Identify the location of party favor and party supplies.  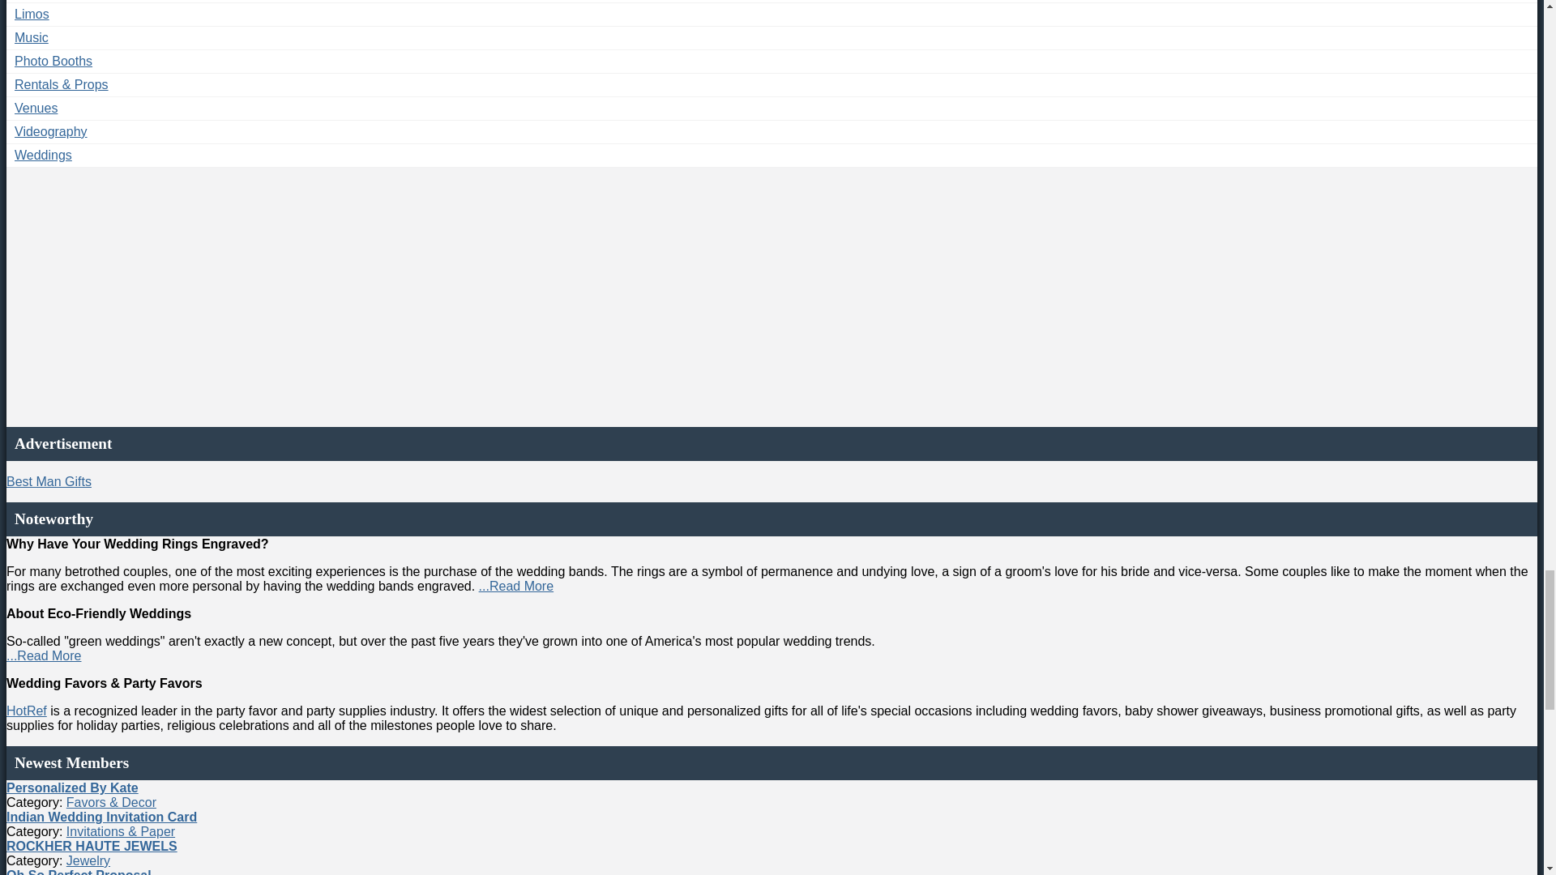
(26, 711).